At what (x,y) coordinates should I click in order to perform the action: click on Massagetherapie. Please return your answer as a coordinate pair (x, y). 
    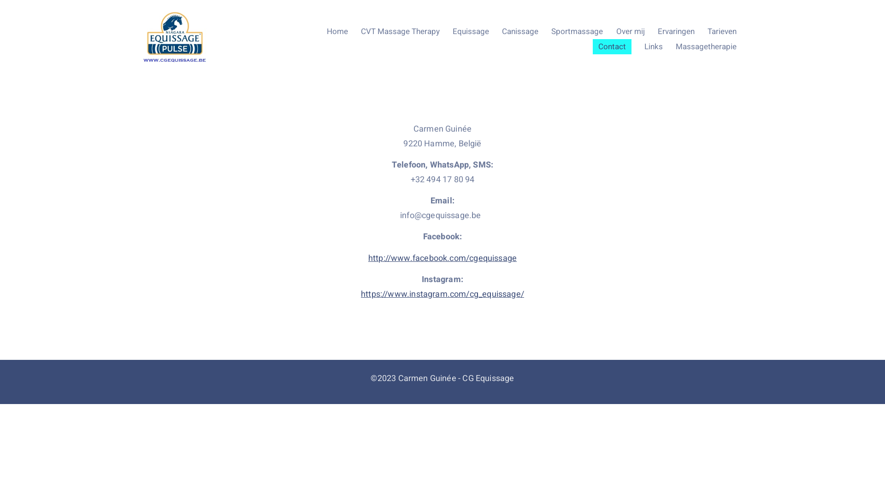
    Looking at the image, I should click on (706, 47).